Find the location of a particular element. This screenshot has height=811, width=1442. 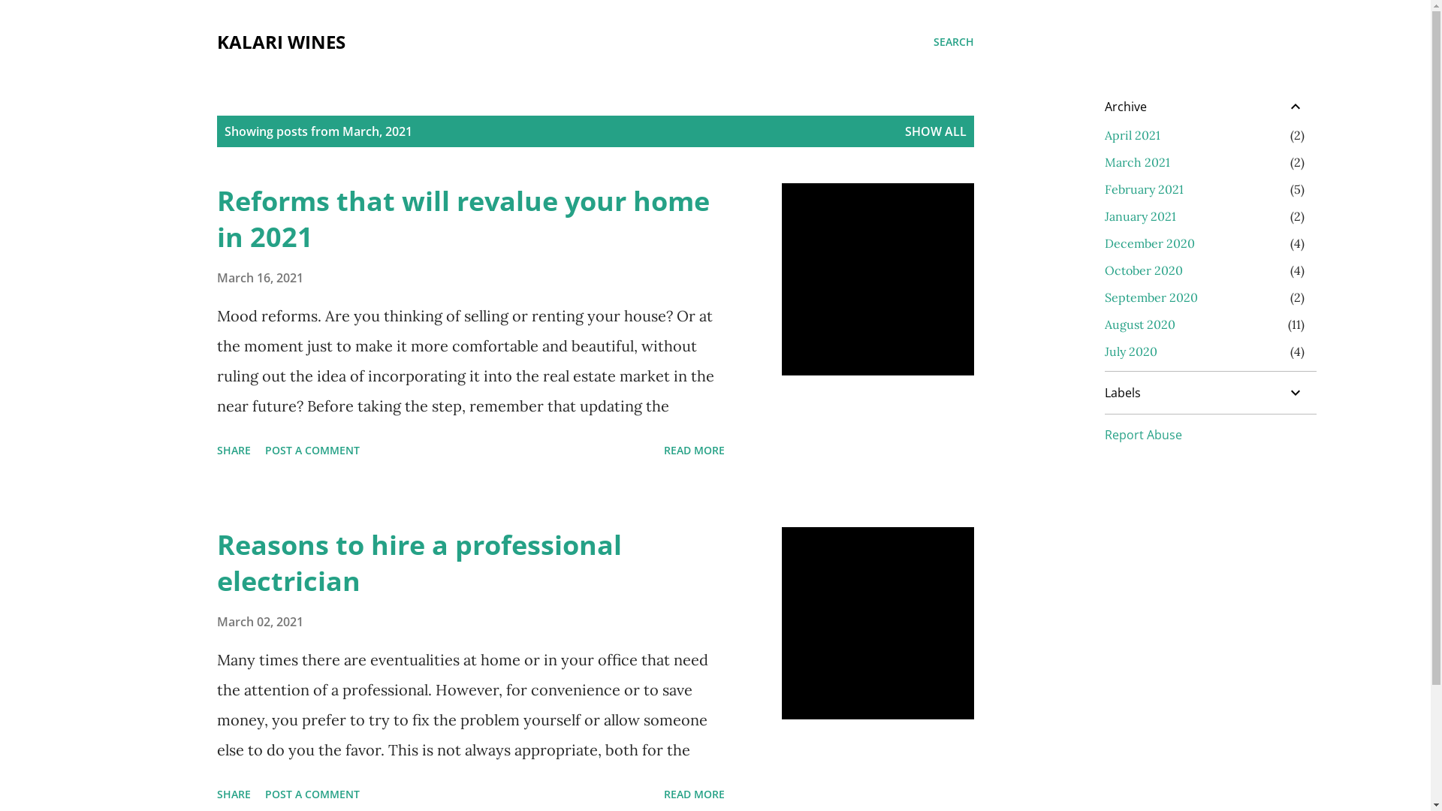

POST A COMMENT is located at coordinates (312, 794).